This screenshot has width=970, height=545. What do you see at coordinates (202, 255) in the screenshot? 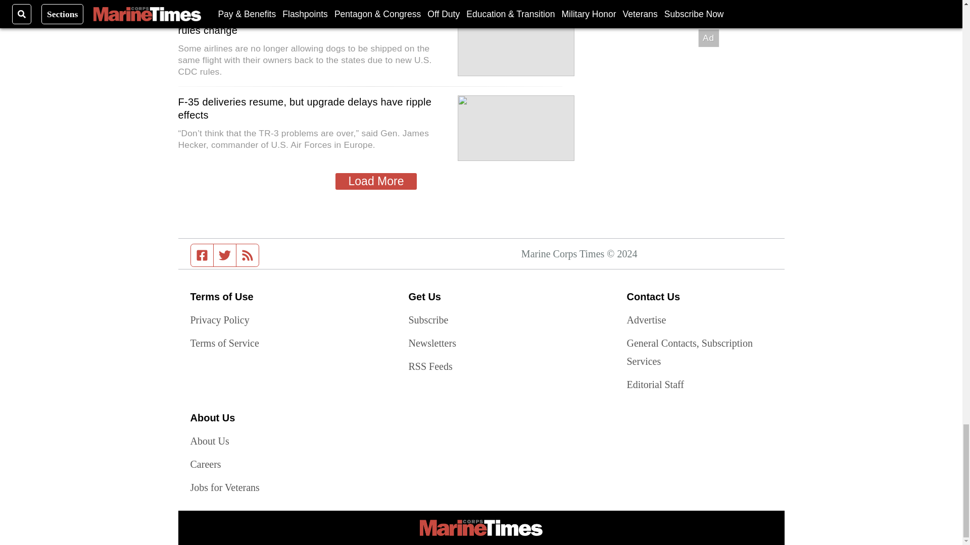
I see `Facebook page` at bounding box center [202, 255].